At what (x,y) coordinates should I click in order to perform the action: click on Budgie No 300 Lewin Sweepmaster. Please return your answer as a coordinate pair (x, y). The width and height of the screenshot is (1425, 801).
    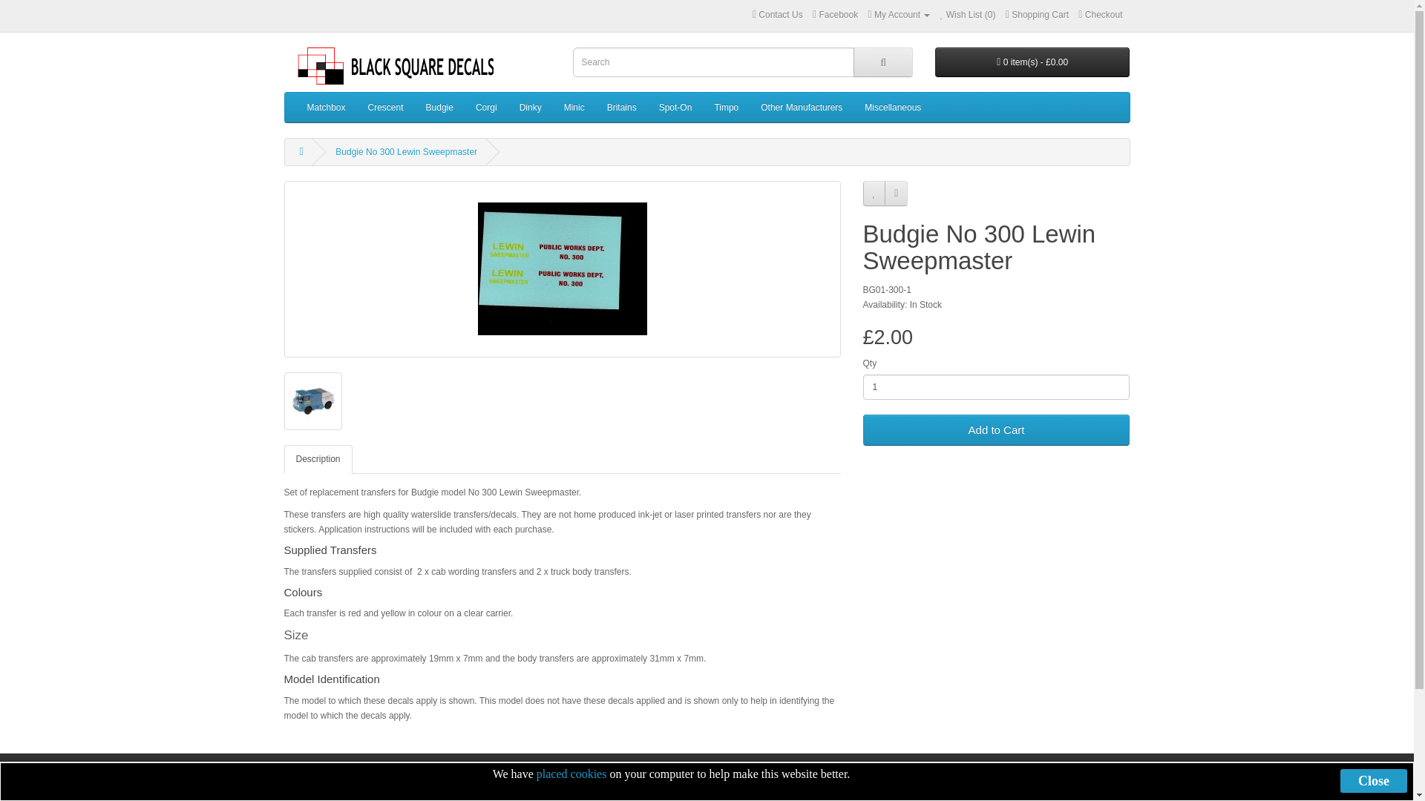
    Looking at the image, I should click on (312, 400).